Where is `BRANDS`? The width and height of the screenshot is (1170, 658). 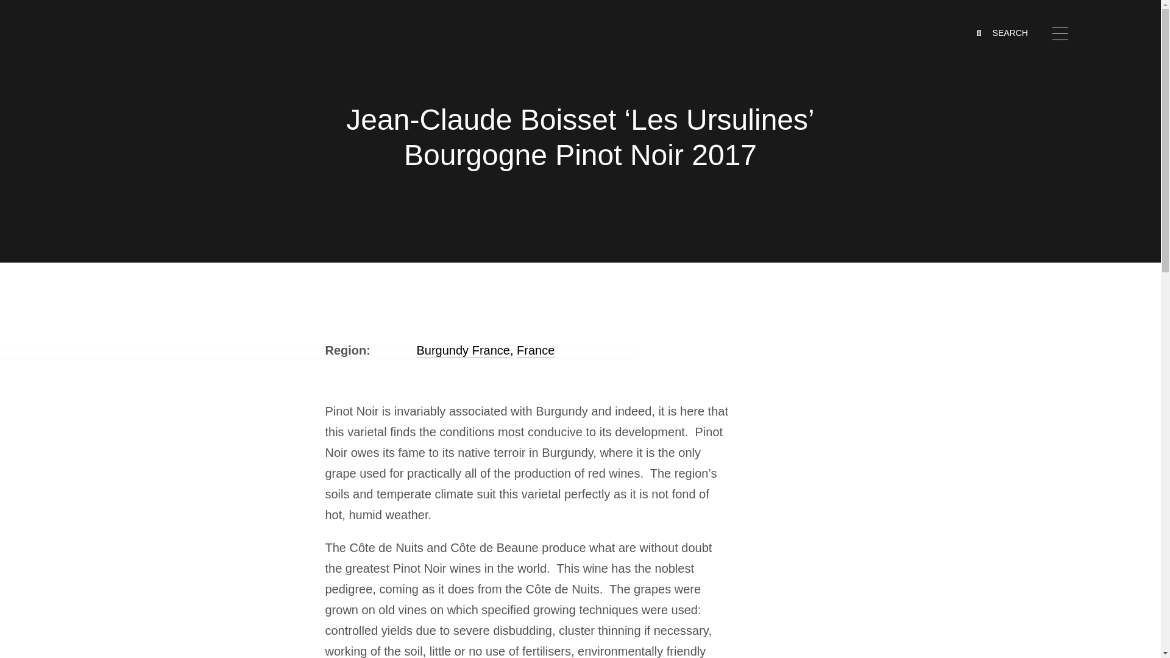 BRANDS is located at coordinates (1013, 54).